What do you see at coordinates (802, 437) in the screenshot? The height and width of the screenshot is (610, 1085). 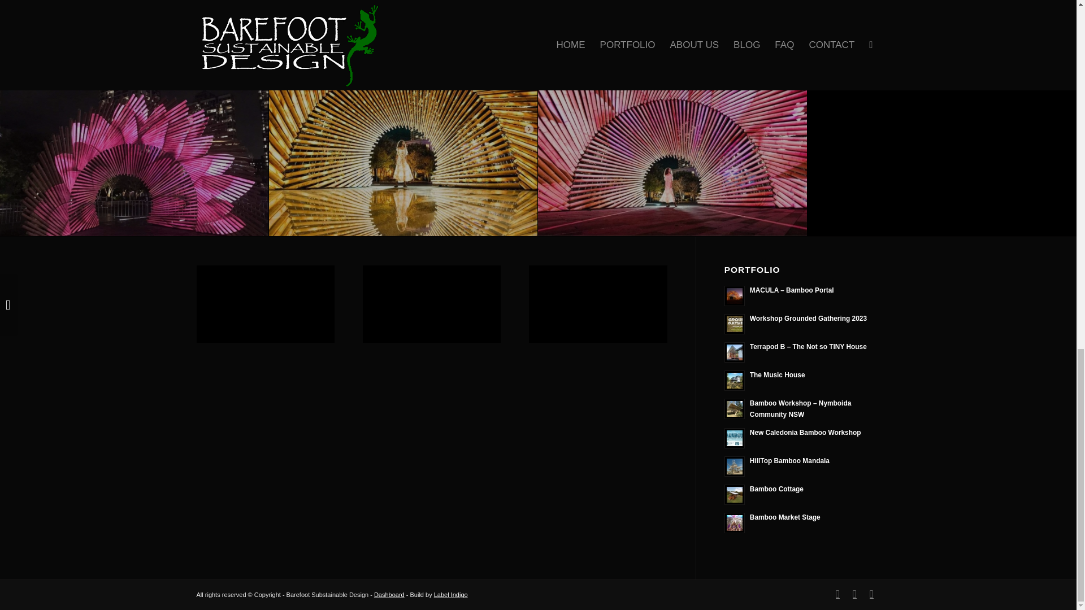 I see `New Caledonia Bamboo Workshop` at bounding box center [802, 437].